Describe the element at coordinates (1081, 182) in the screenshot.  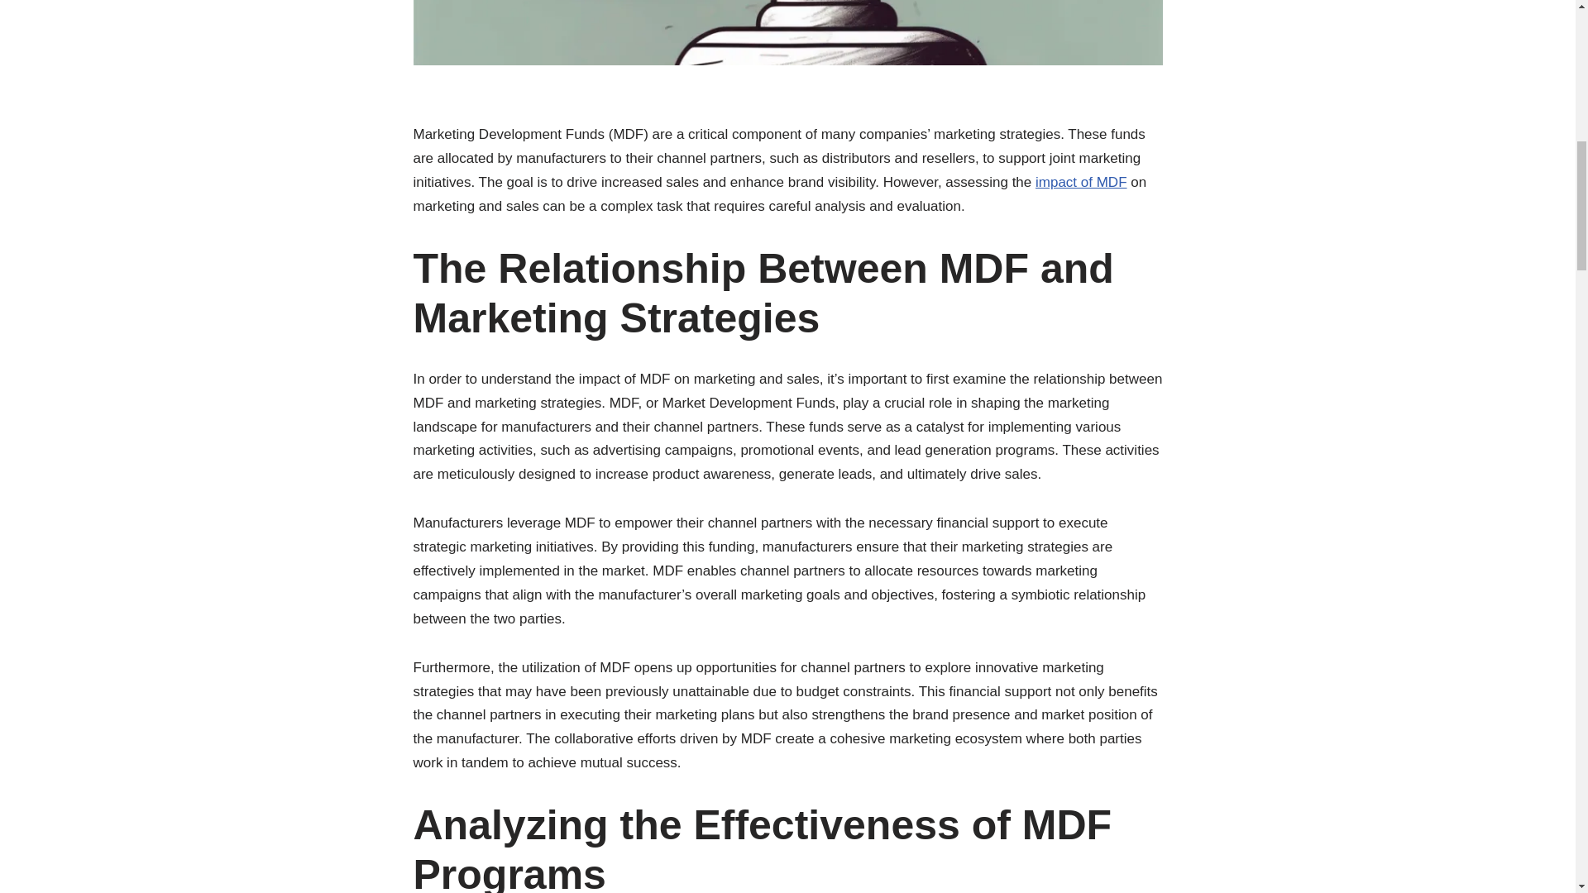
I see `impact of MDF` at that location.